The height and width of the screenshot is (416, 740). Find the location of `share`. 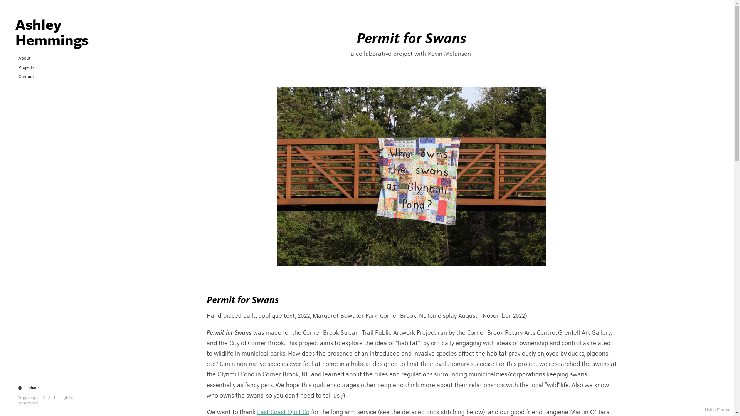

share is located at coordinates (32, 388).